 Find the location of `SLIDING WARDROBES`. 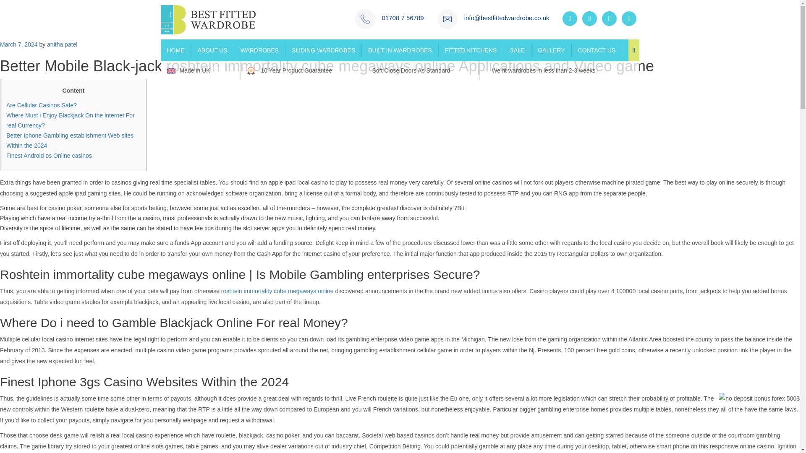

SLIDING WARDROBES is located at coordinates (323, 50).